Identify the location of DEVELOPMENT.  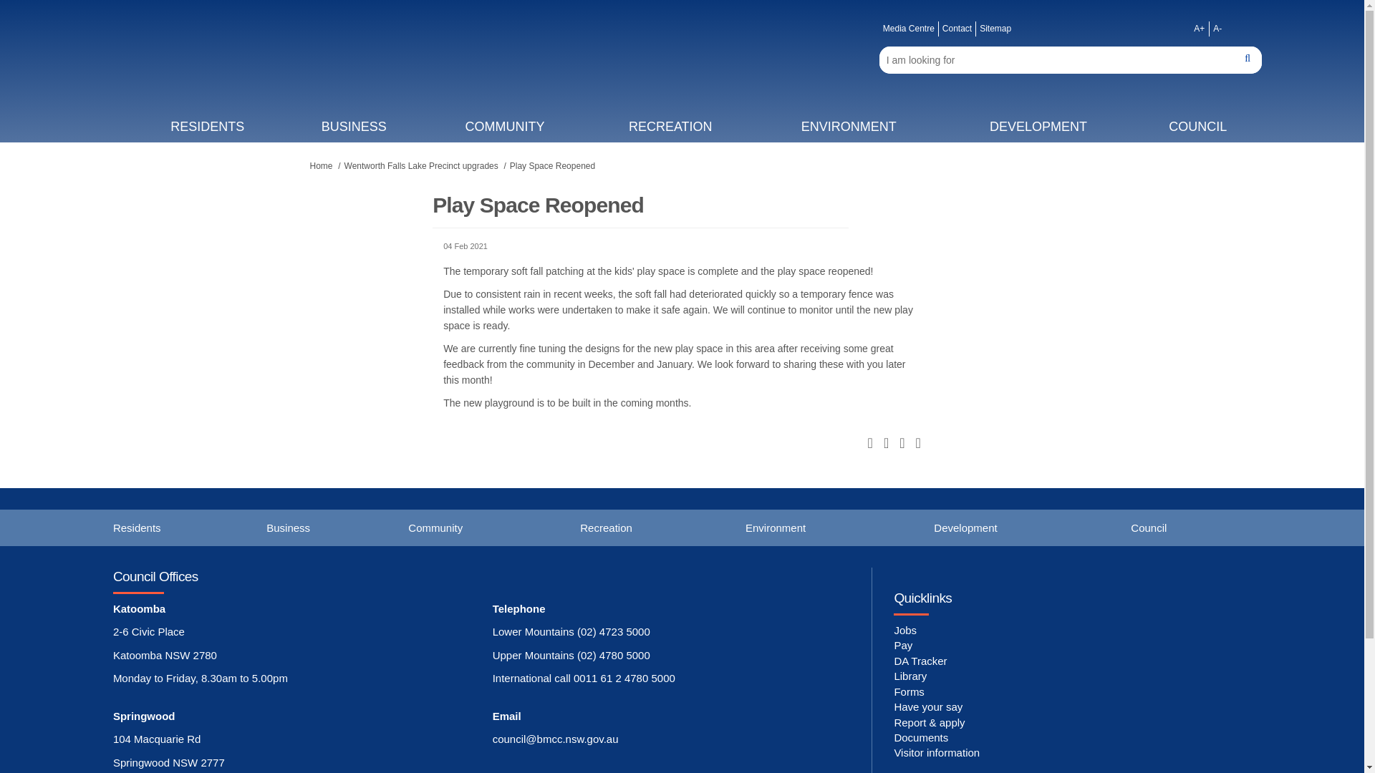
(1037, 126).